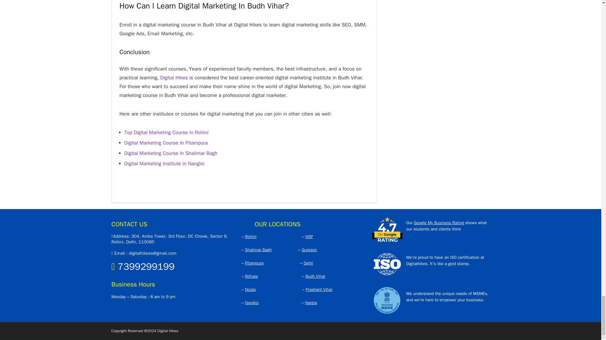 Image resolution: width=606 pixels, height=340 pixels. Describe the element at coordinates (171, 153) in the screenshot. I see `Digital Marketing Course In Shalimar Bagh` at that location.